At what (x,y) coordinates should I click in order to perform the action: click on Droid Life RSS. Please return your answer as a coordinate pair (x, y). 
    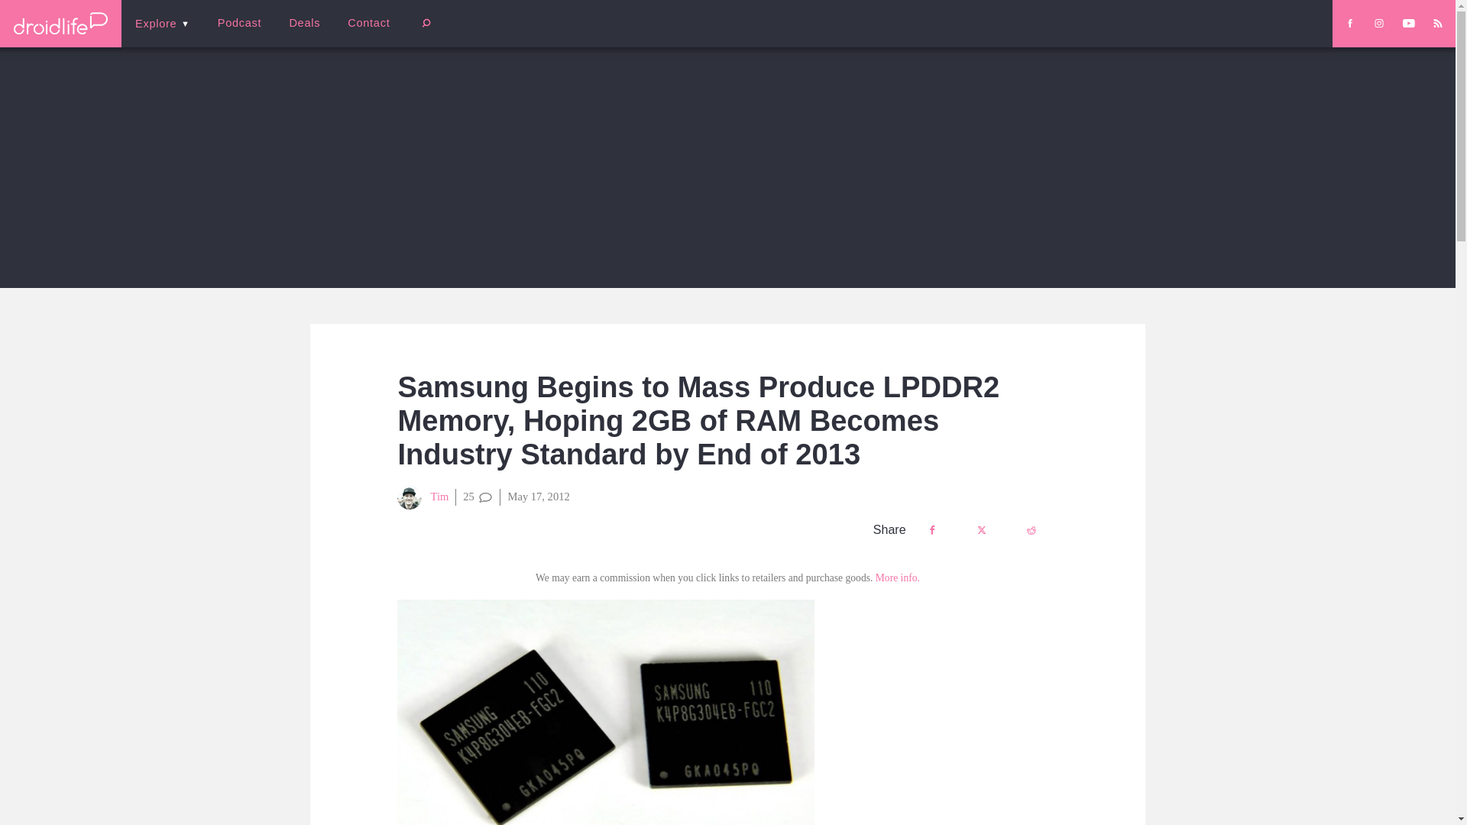
    Looking at the image, I should click on (1437, 23).